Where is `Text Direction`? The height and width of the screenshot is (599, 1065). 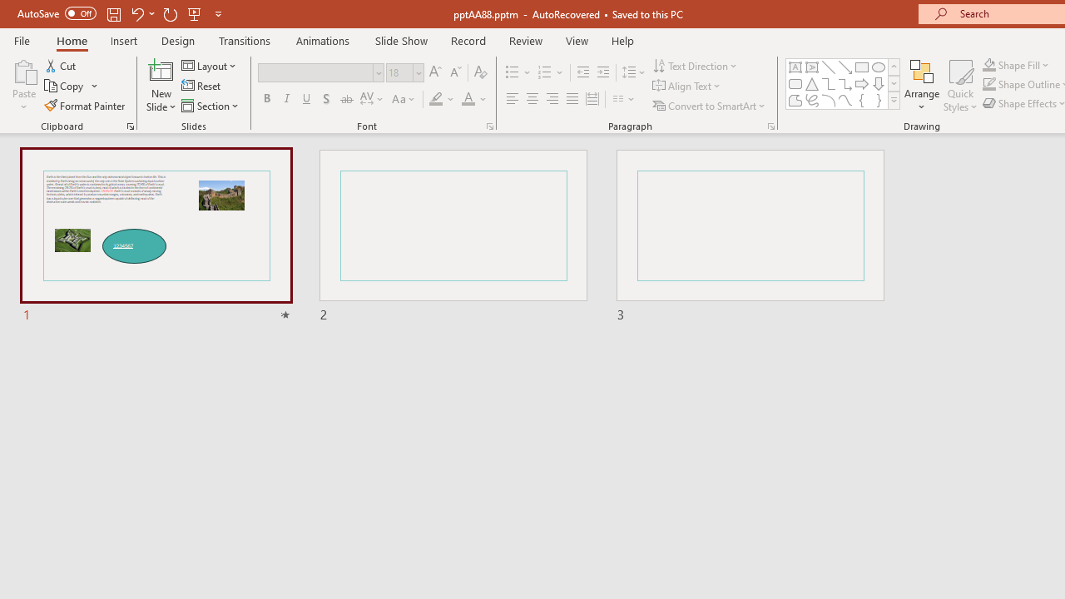
Text Direction is located at coordinates (696, 65).